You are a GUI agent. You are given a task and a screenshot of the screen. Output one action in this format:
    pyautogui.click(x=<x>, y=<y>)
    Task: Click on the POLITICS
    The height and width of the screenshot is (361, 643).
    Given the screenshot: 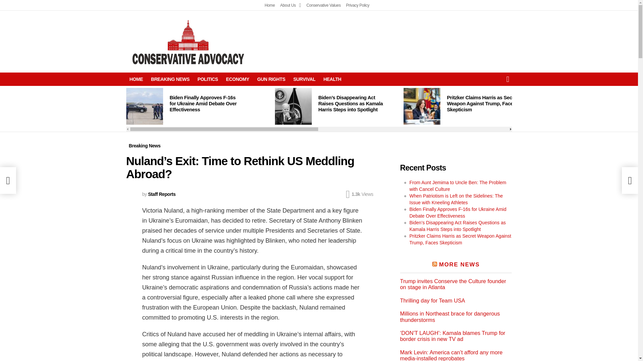 What is the action you would take?
    pyautogui.click(x=208, y=79)
    